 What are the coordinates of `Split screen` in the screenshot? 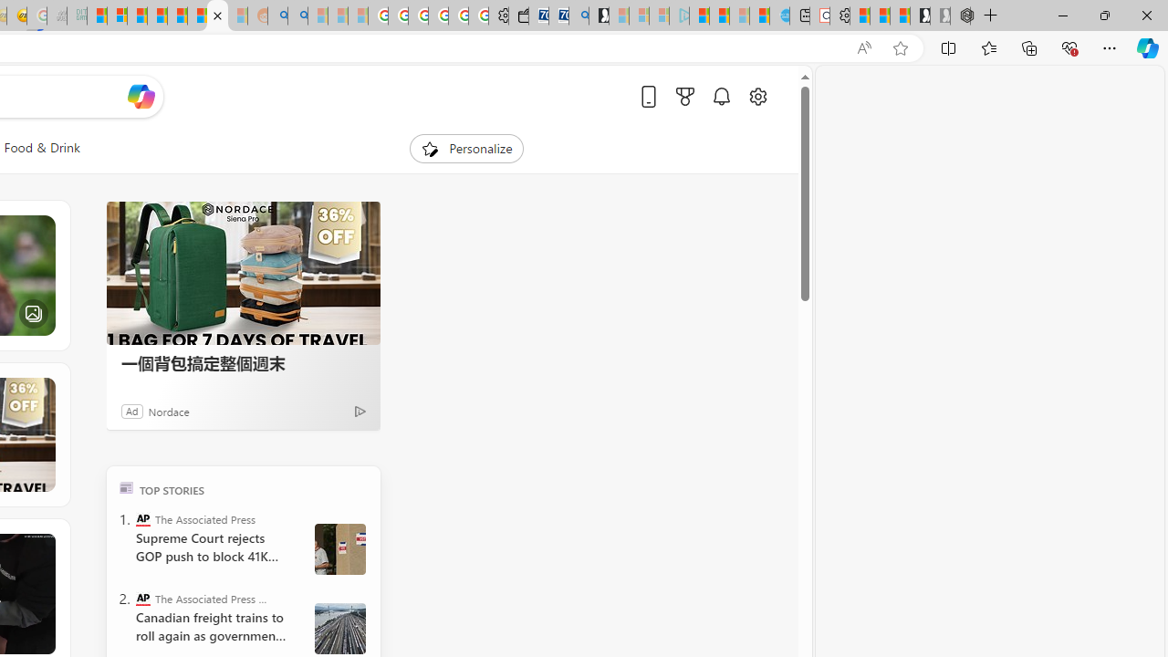 It's located at (949, 47).